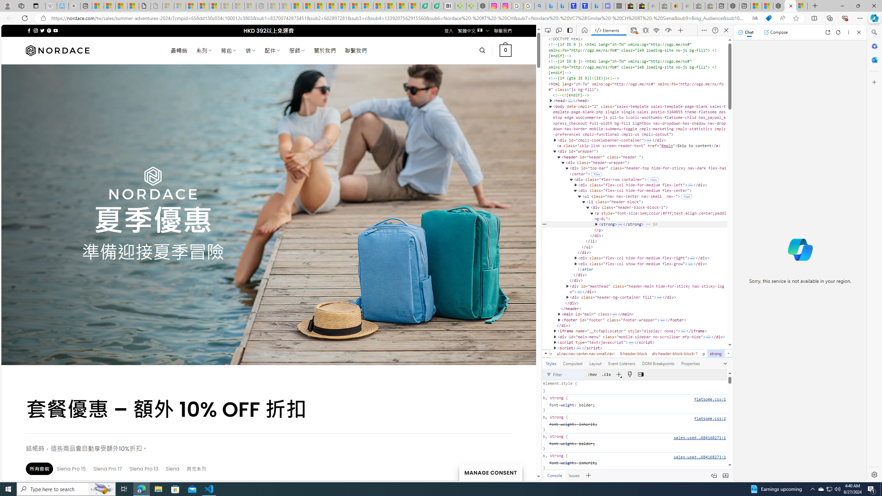 The width and height of the screenshot is (882, 496). I want to click on Scroll left, so click(545, 353).